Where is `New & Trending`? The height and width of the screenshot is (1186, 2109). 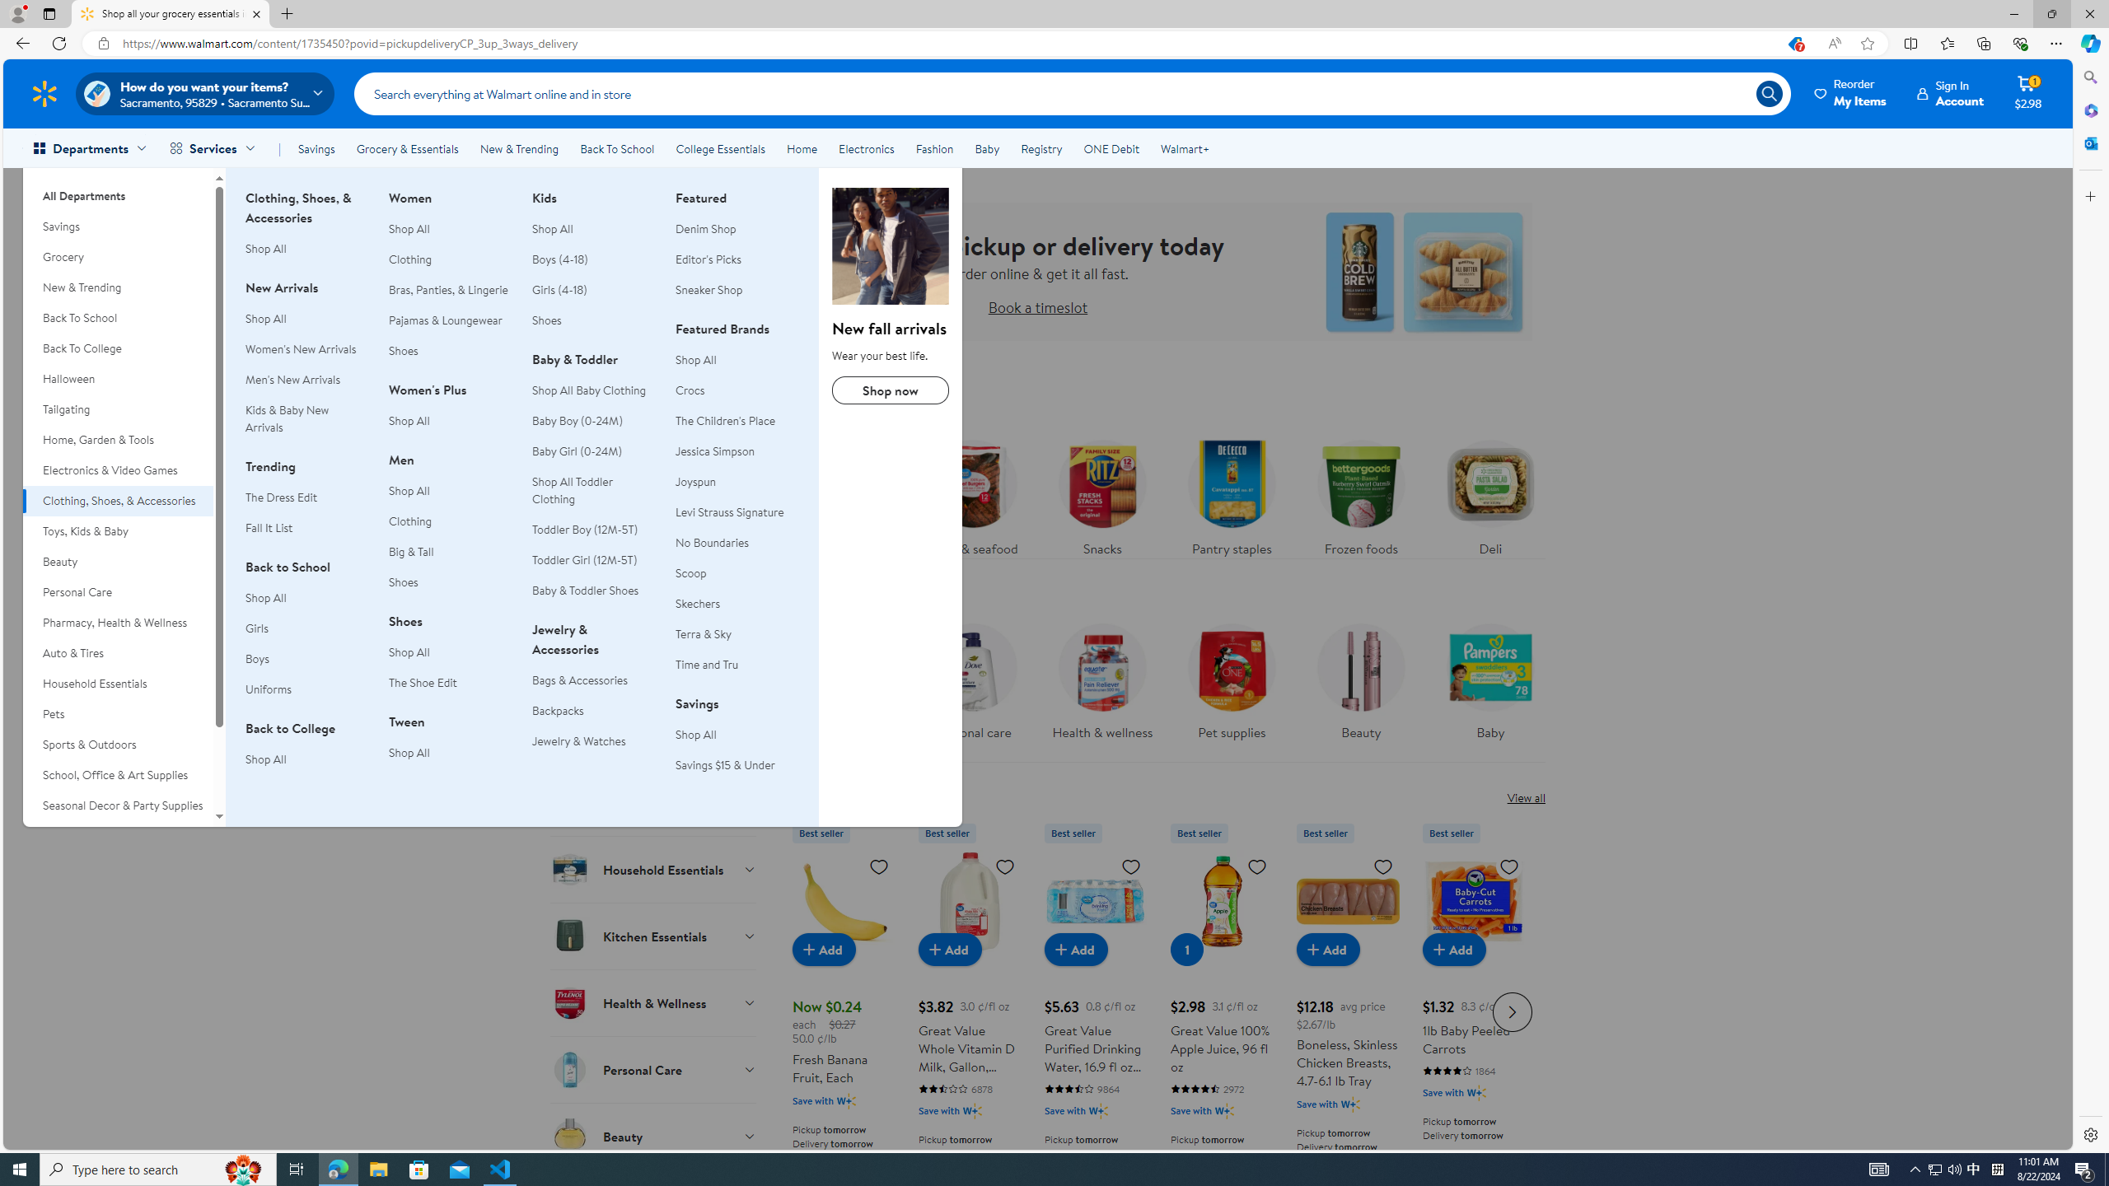
New & Trending is located at coordinates (519, 148).